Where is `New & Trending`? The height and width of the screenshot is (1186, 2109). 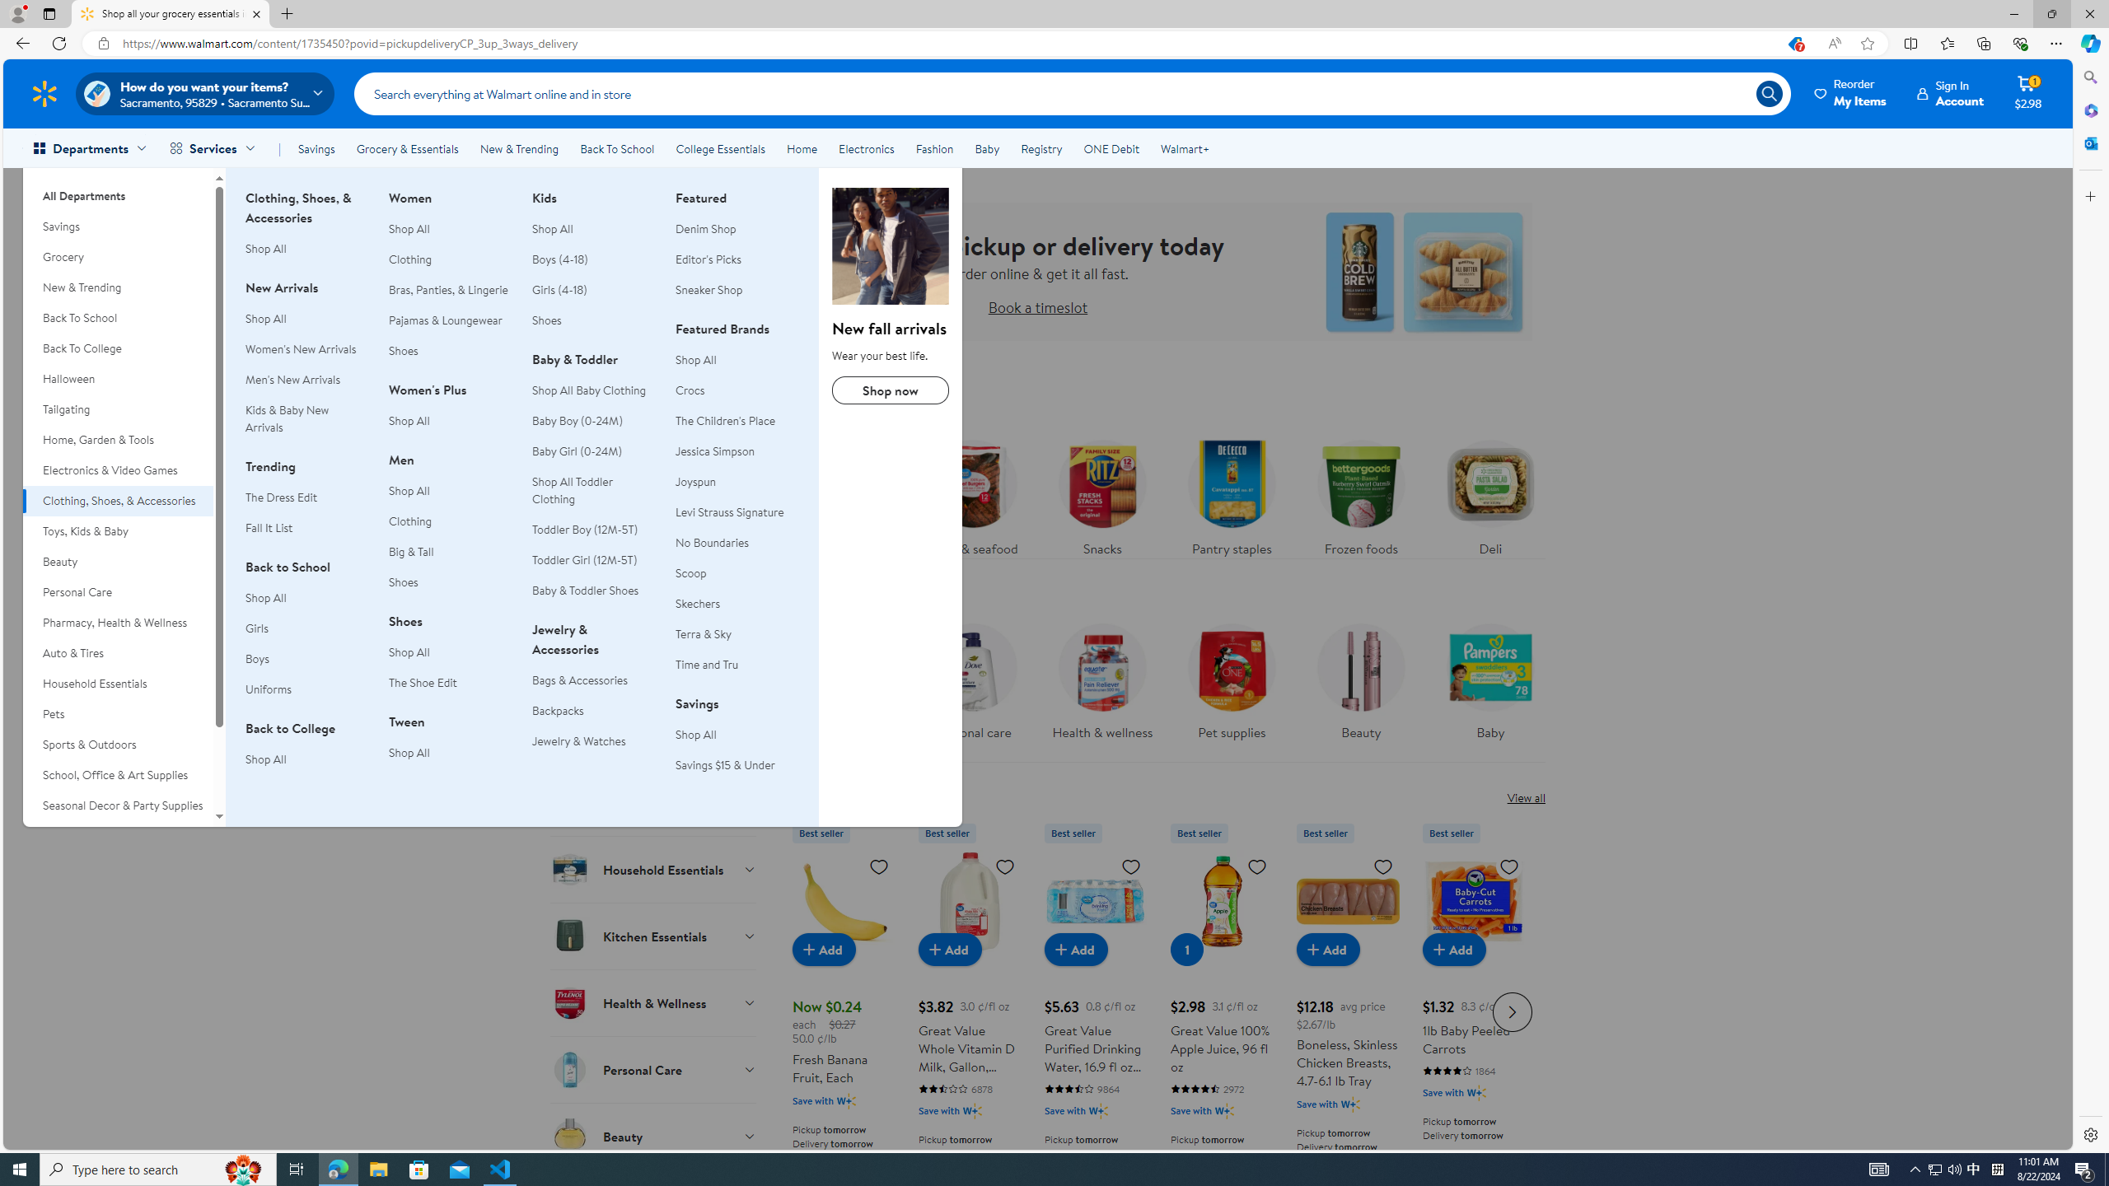
New & Trending is located at coordinates (519, 148).